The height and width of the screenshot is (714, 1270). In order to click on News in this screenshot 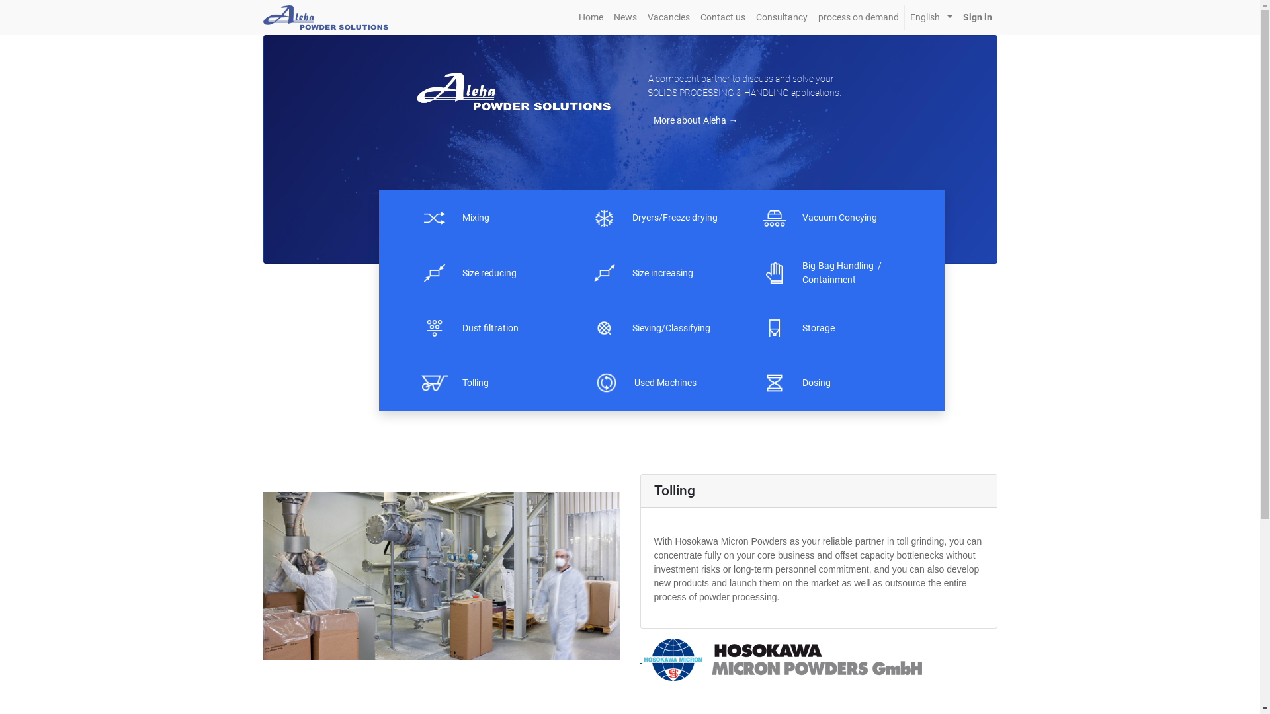, I will do `click(626, 17)`.